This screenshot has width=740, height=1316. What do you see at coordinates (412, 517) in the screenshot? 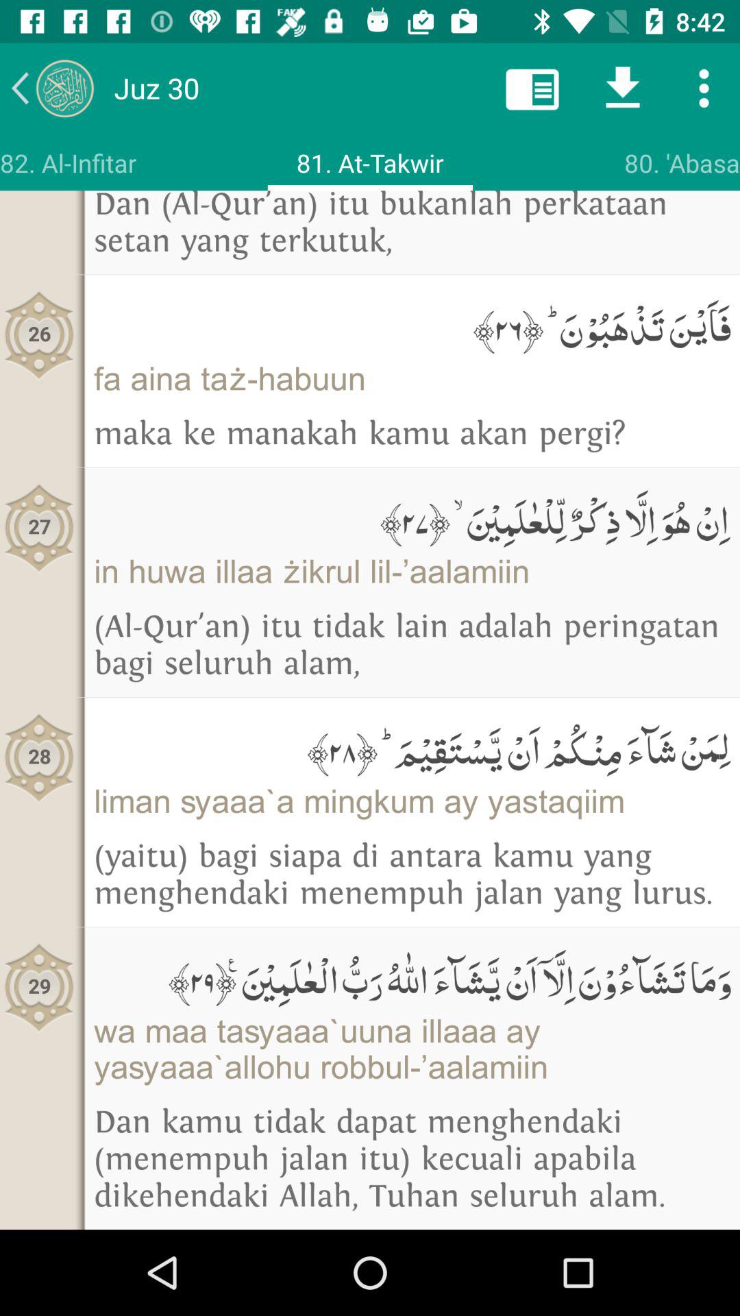
I see `launch the icon above in huwa illaa` at bounding box center [412, 517].